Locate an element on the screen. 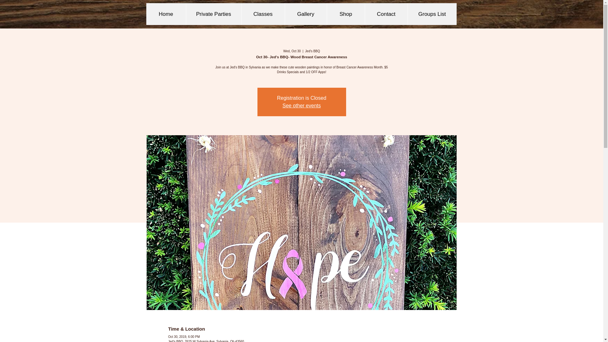 The image size is (608, 342). Private Parties is located at coordinates (213, 14).